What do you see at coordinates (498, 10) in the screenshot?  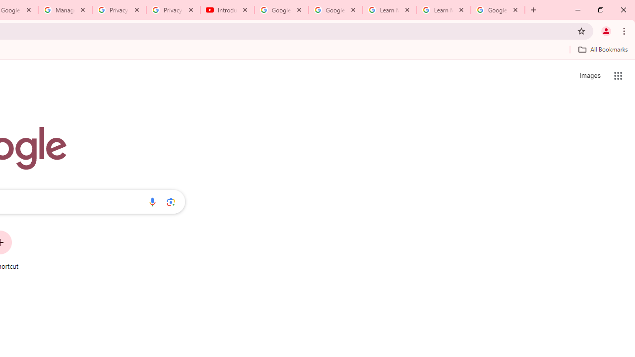 I see `Google Account` at bounding box center [498, 10].